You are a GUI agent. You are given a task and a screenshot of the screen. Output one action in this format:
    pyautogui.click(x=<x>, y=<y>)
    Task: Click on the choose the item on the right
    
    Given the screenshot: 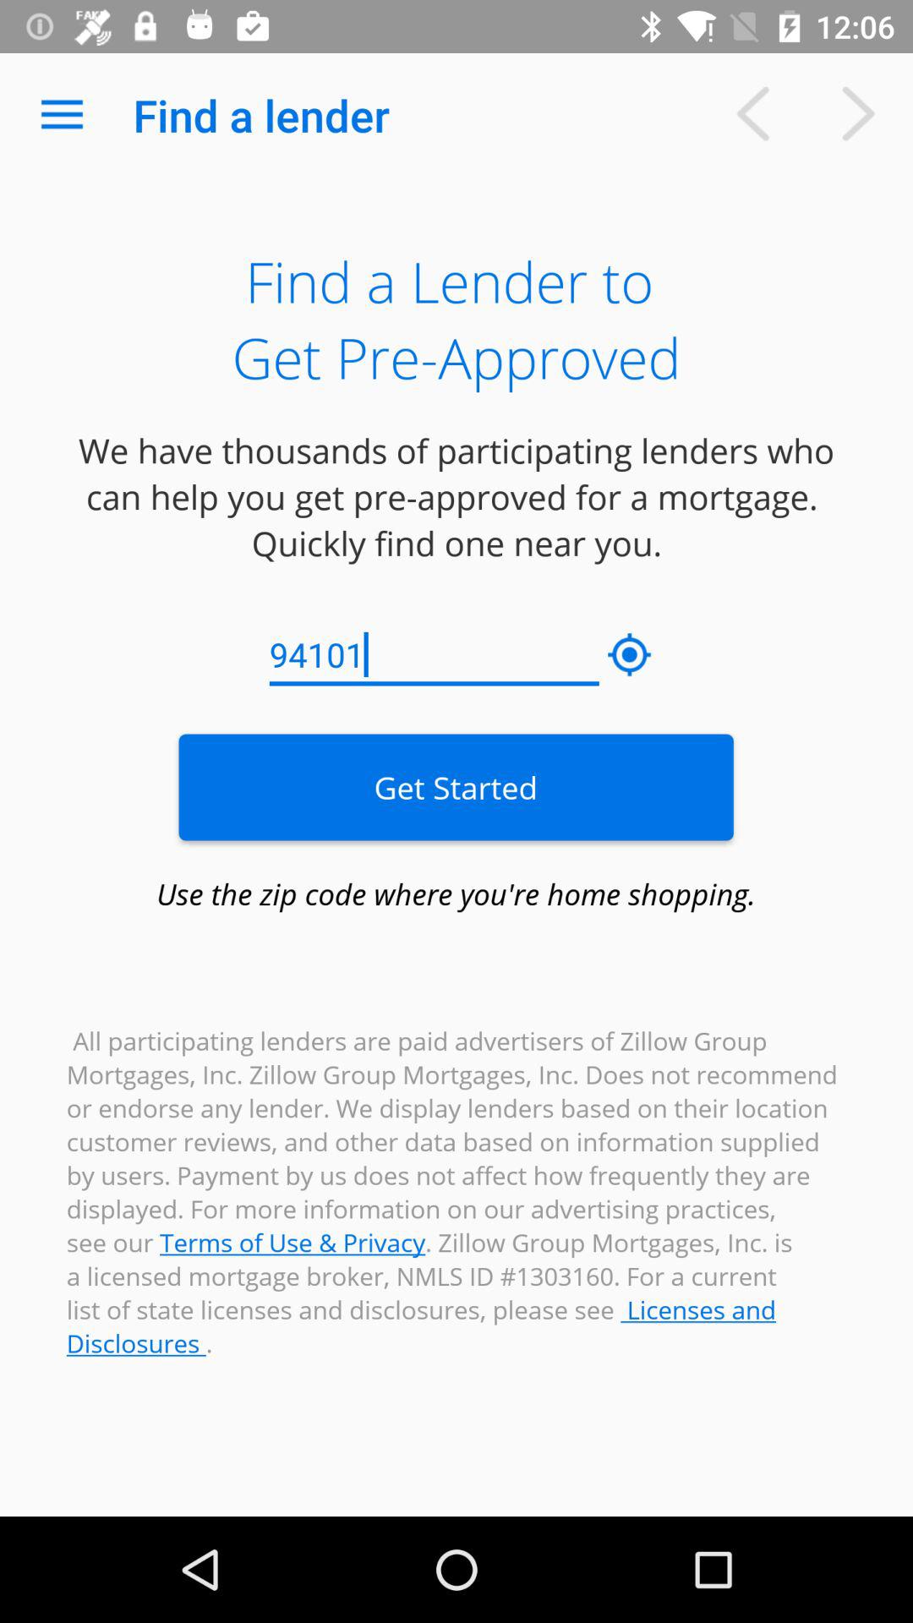 What is the action you would take?
    pyautogui.click(x=630, y=655)
    